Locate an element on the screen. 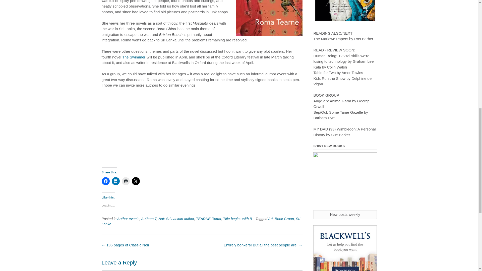  Click to share on LinkedIn is located at coordinates (115, 181).